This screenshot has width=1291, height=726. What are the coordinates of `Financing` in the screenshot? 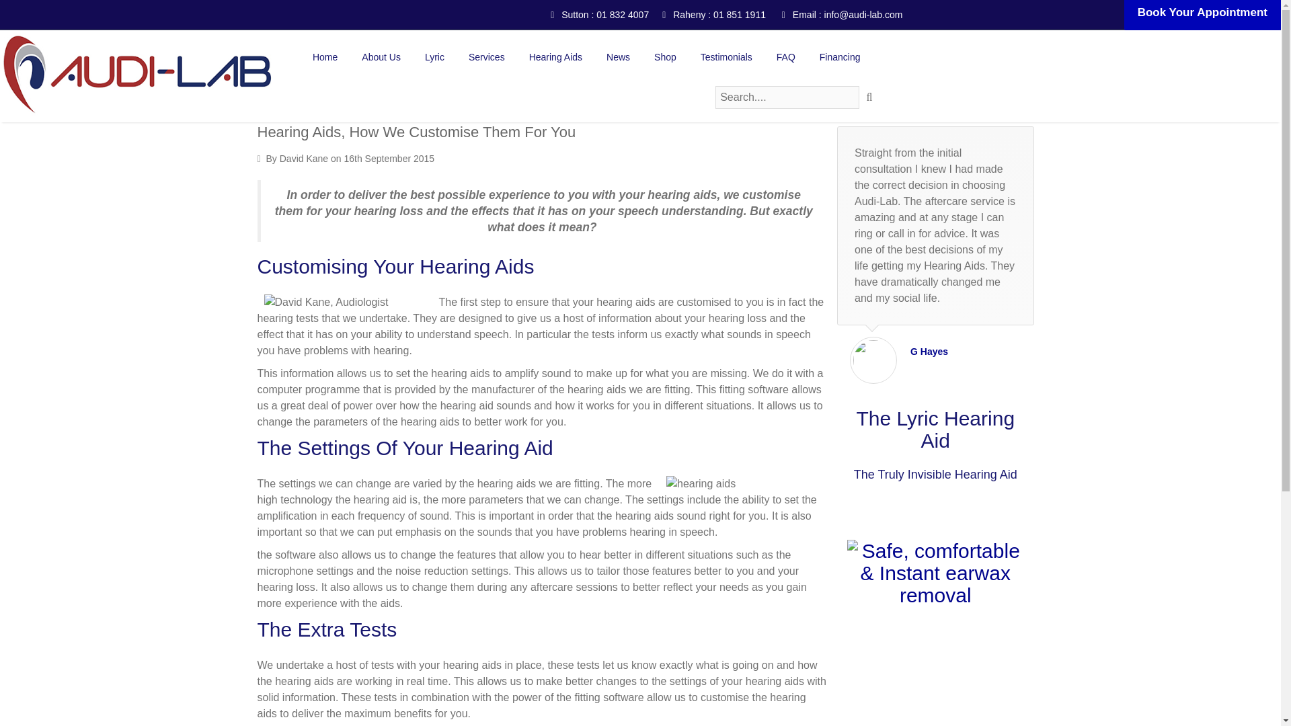 It's located at (840, 57).